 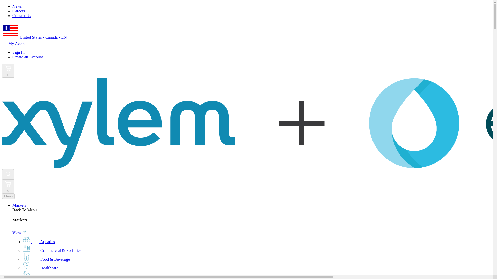 What do you see at coordinates (22, 16) in the screenshot?
I see `Contact Us` at bounding box center [22, 16].